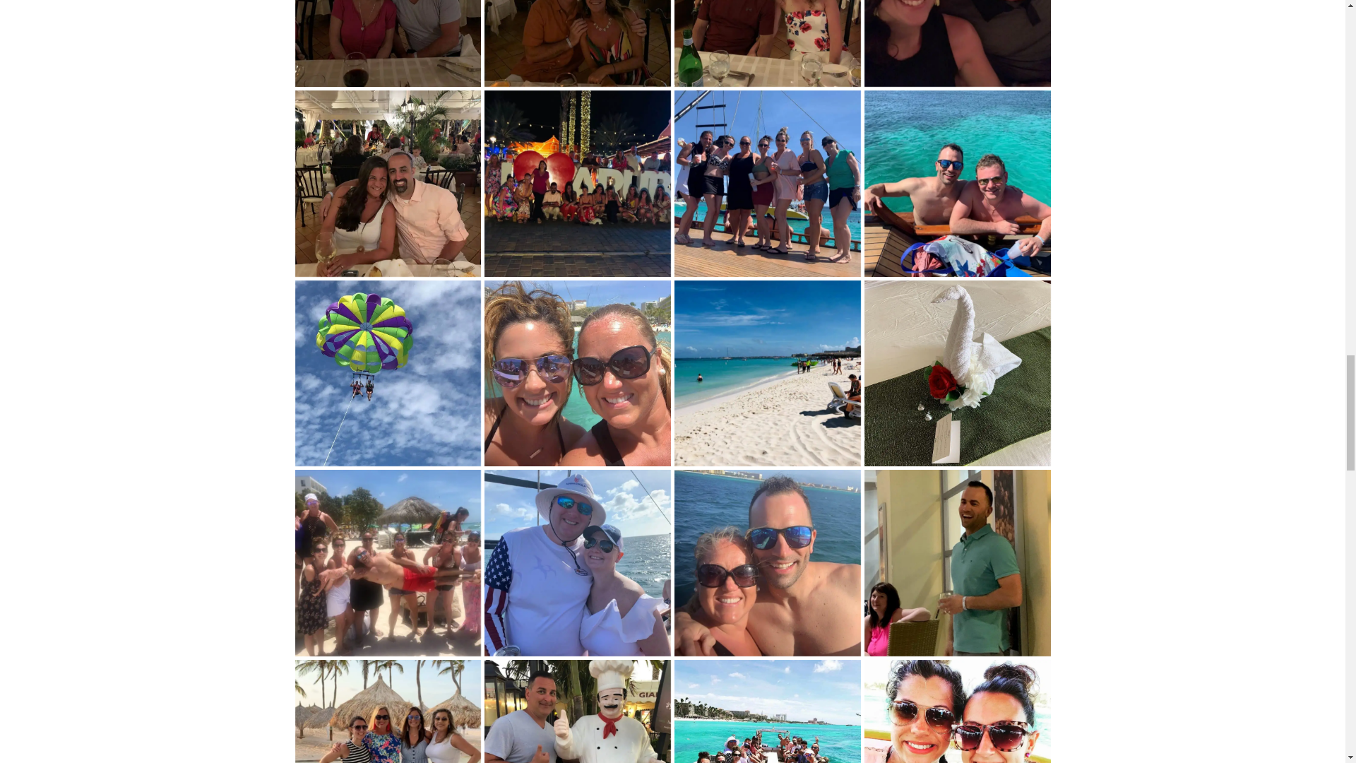  What do you see at coordinates (767, 44) in the screenshot?
I see `36` at bounding box center [767, 44].